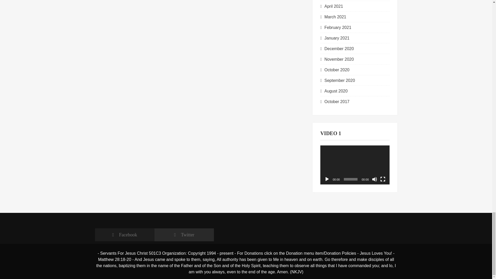  I want to click on Twitter, so click(184, 235).